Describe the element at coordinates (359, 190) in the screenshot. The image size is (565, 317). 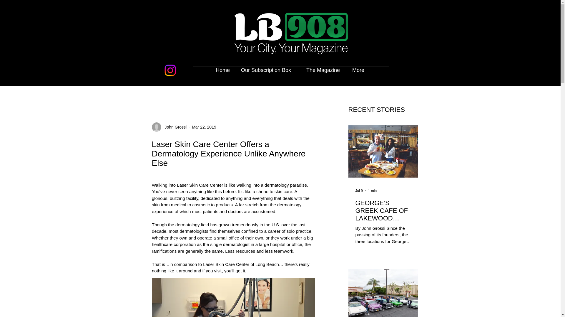
I see `Jul 9` at that location.